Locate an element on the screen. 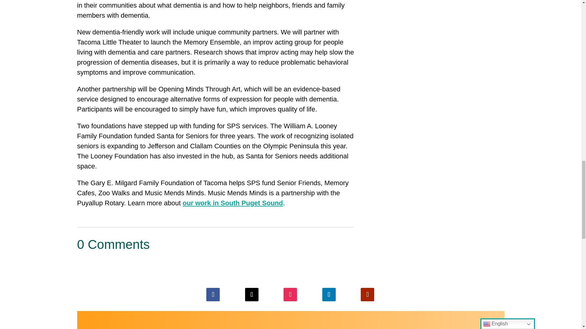  Follow on Facebook is located at coordinates (213, 295).